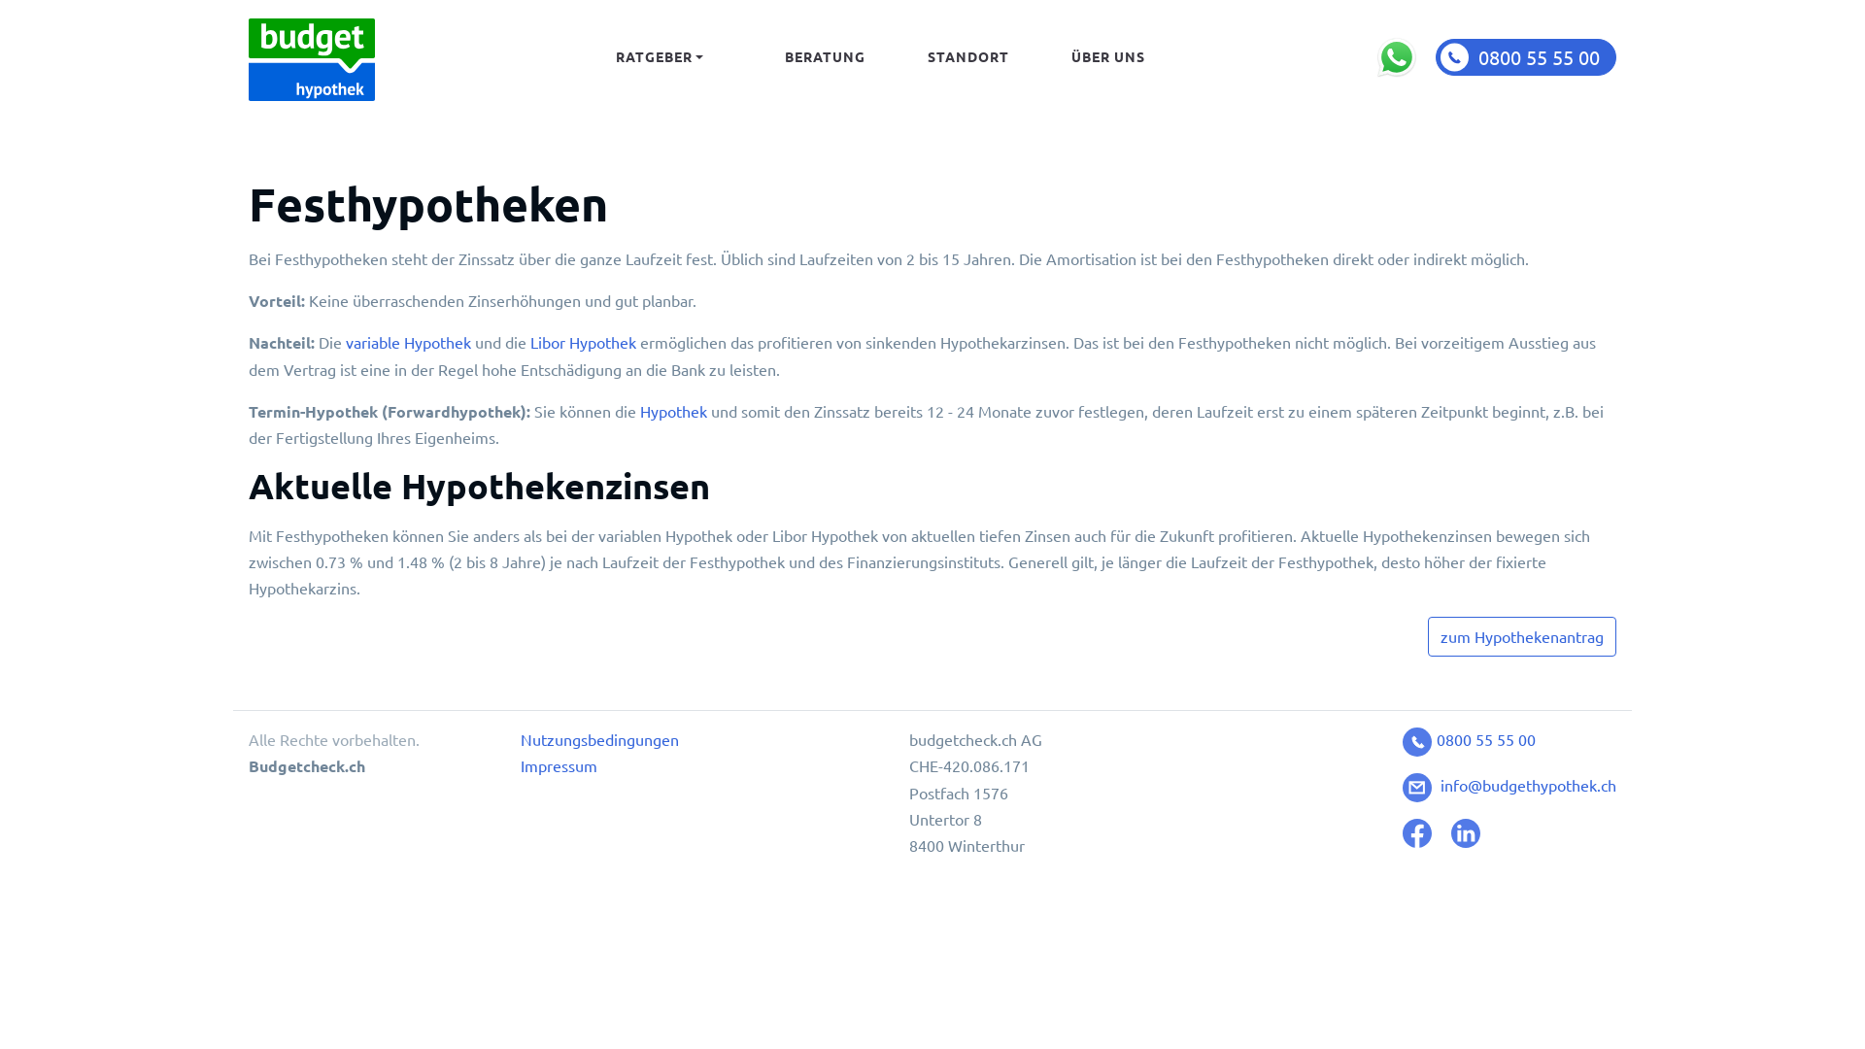 Image resolution: width=1865 pixels, height=1049 pixels. I want to click on 0800 55 55 00, so click(1469, 739).